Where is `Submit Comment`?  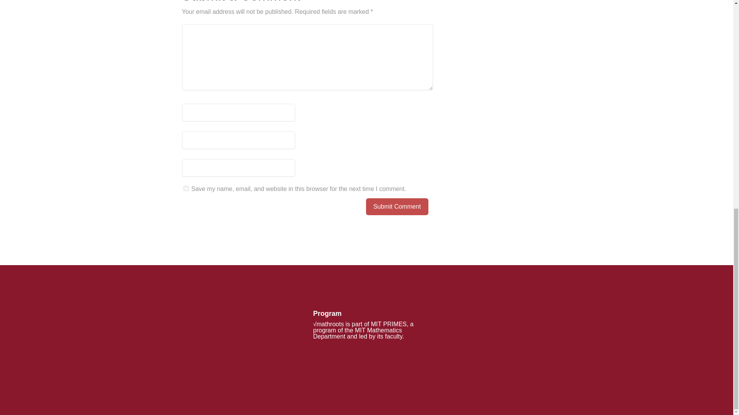
Submit Comment is located at coordinates (397, 207).